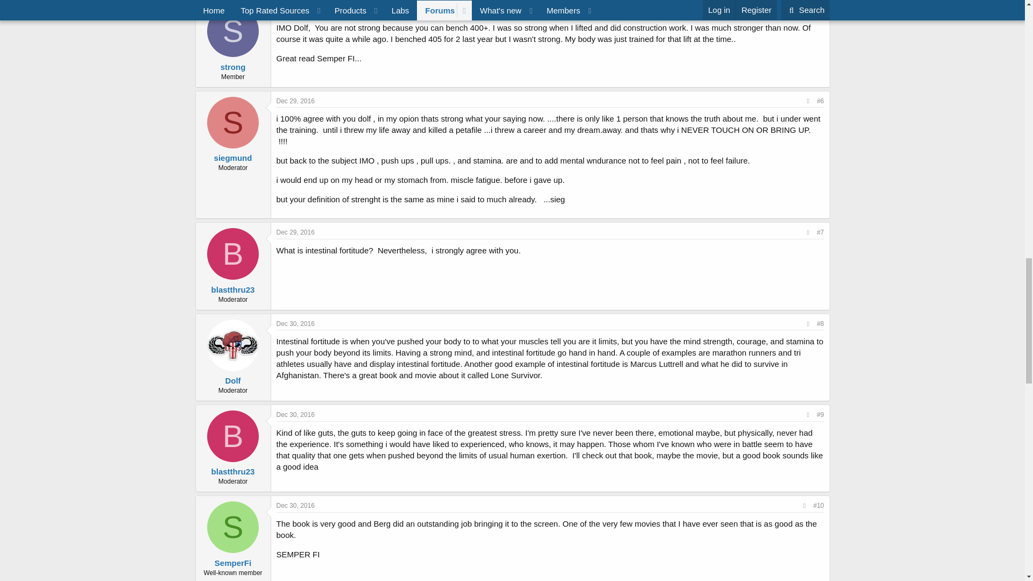  What do you see at coordinates (296, 9) in the screenshot?
I see `Dec 29, 2016 at 9:14 PM` at bounding box center [296, 9].